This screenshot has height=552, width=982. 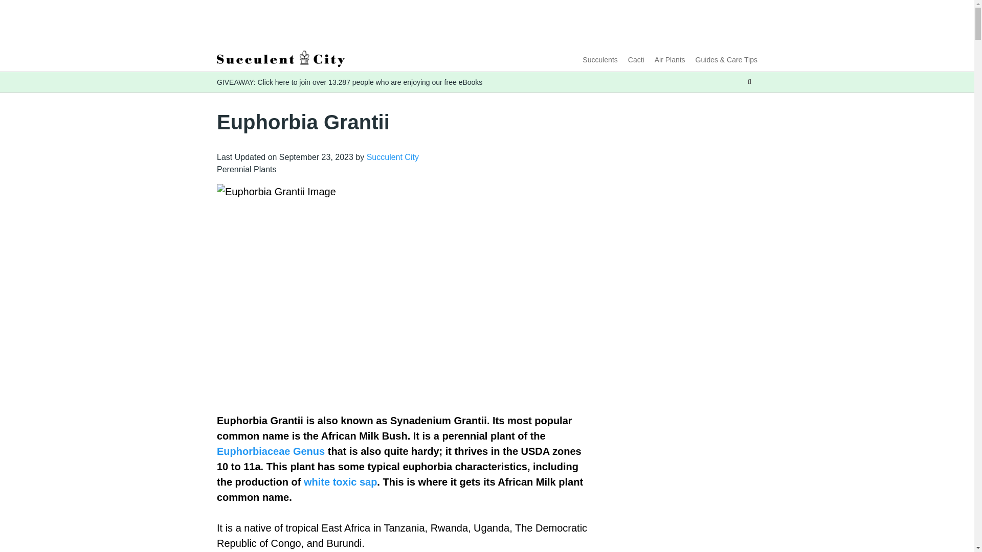 What do you see at coordinates (271, 451) in the screenshot?
I see `Euphorbiaceae Genus` at bounding box center [271, 451].